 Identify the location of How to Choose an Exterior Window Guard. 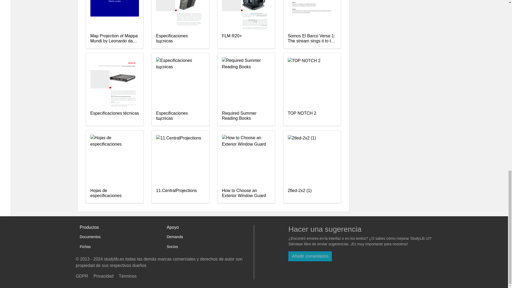
(246, 193).